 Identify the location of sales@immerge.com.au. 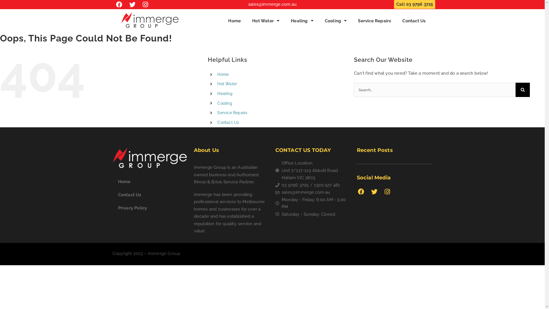
(272, 4).